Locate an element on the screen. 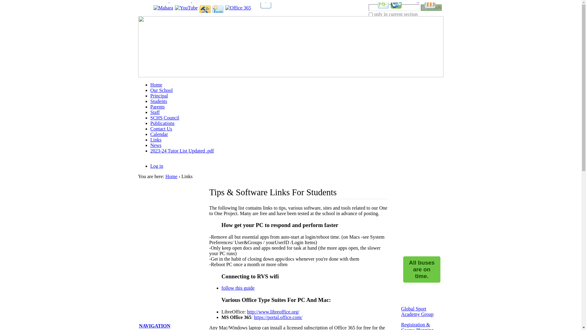 The image size is (586, 330). Global Sport Academy Group is located at coordinates (417, 312).